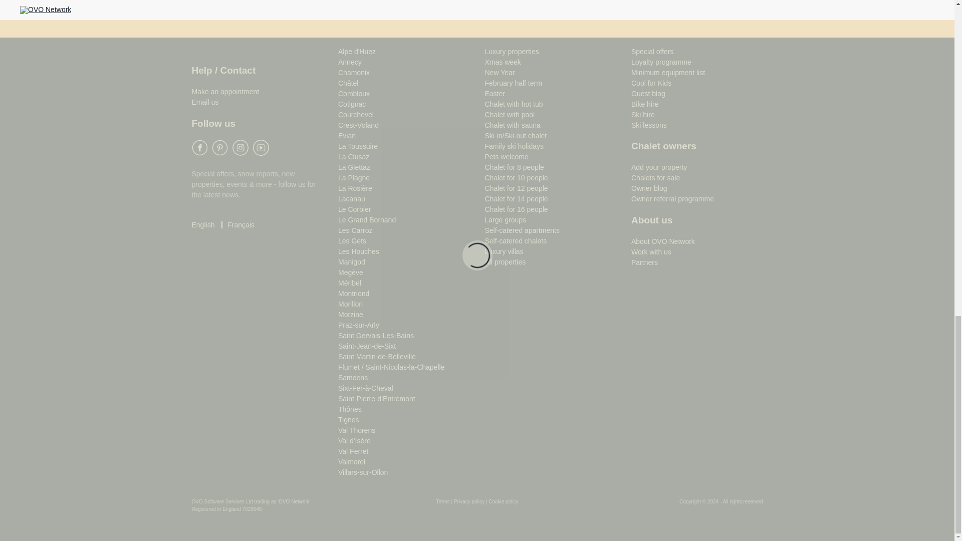 The height and width of the screenshot is (541, 962). I want to click on Les Carroz, so click(355, 230).